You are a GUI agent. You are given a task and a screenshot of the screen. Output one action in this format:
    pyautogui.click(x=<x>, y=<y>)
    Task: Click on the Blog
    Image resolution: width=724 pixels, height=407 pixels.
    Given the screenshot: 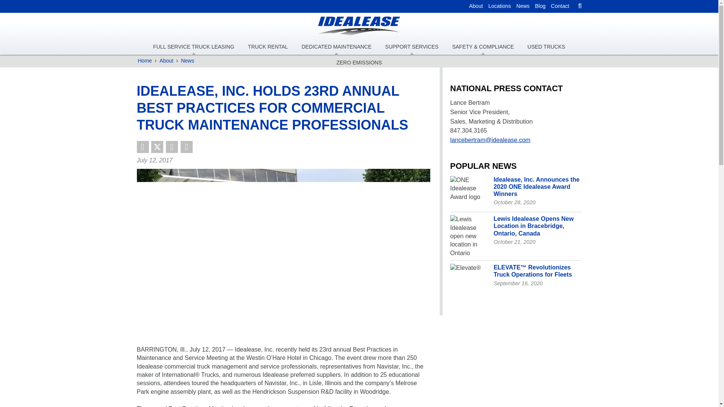 What is the action you would take?
    pyautogui.click(x=540, y=6)
    